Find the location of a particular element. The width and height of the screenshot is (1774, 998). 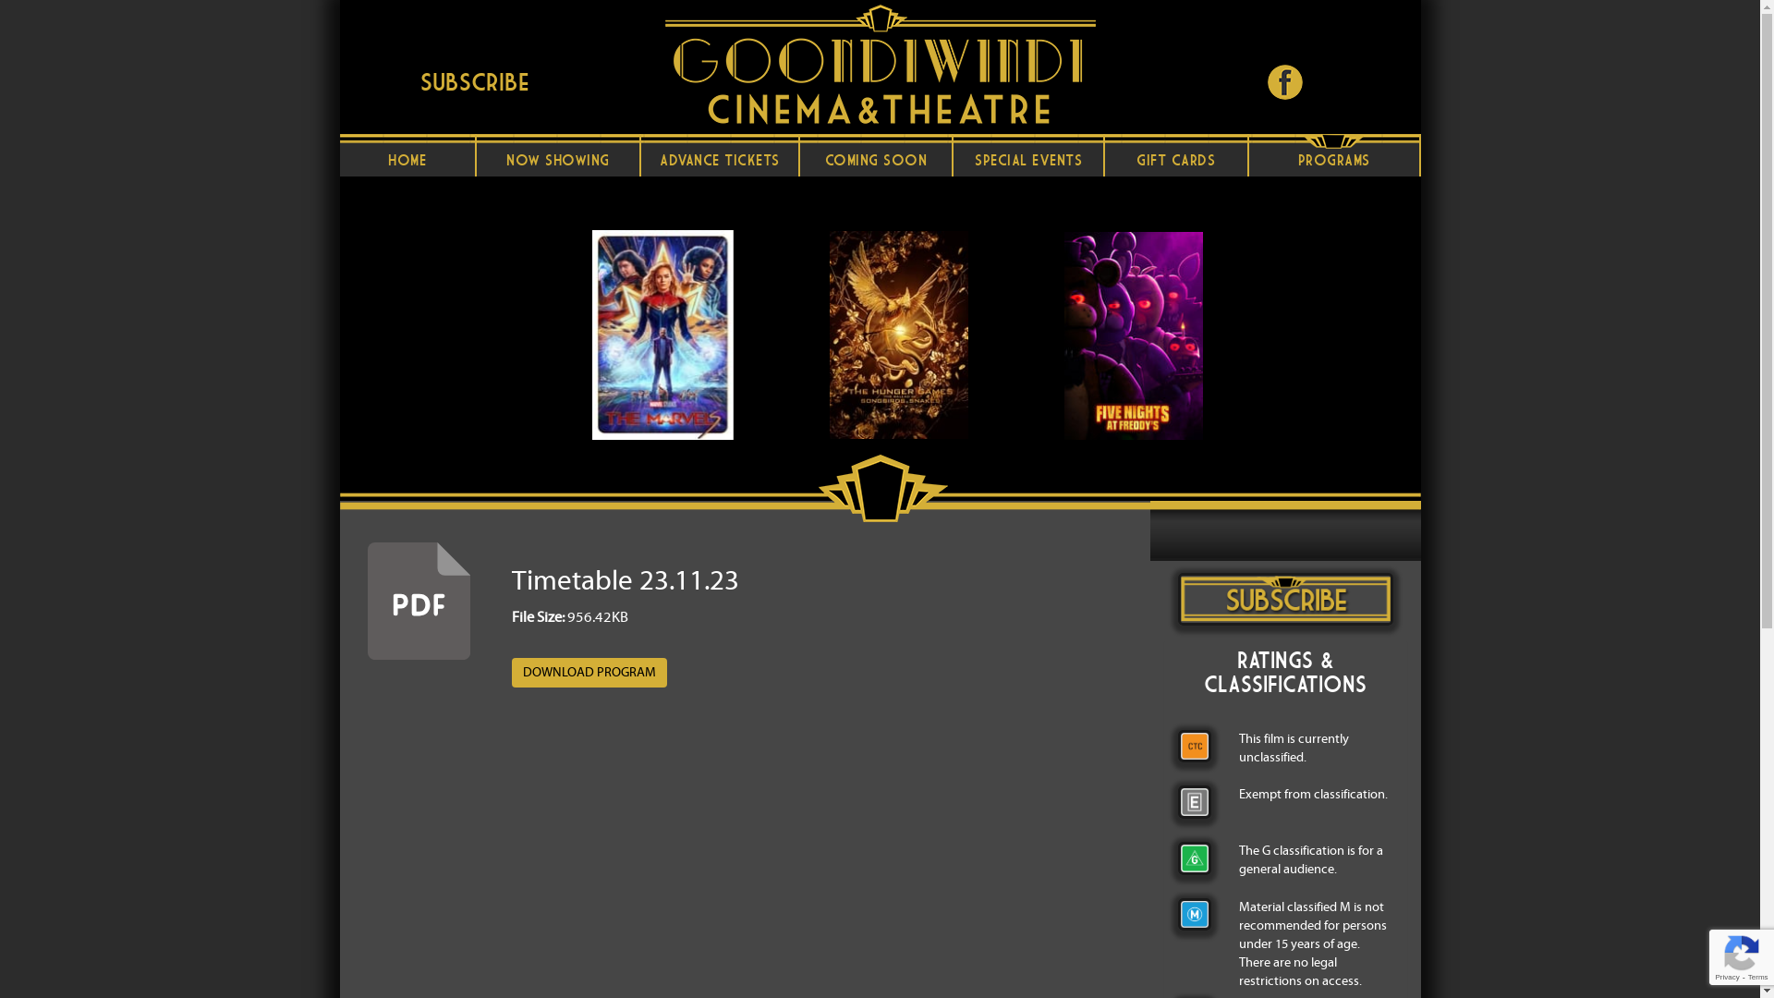

NOW SHOWING is located at coordinates (558, 155).